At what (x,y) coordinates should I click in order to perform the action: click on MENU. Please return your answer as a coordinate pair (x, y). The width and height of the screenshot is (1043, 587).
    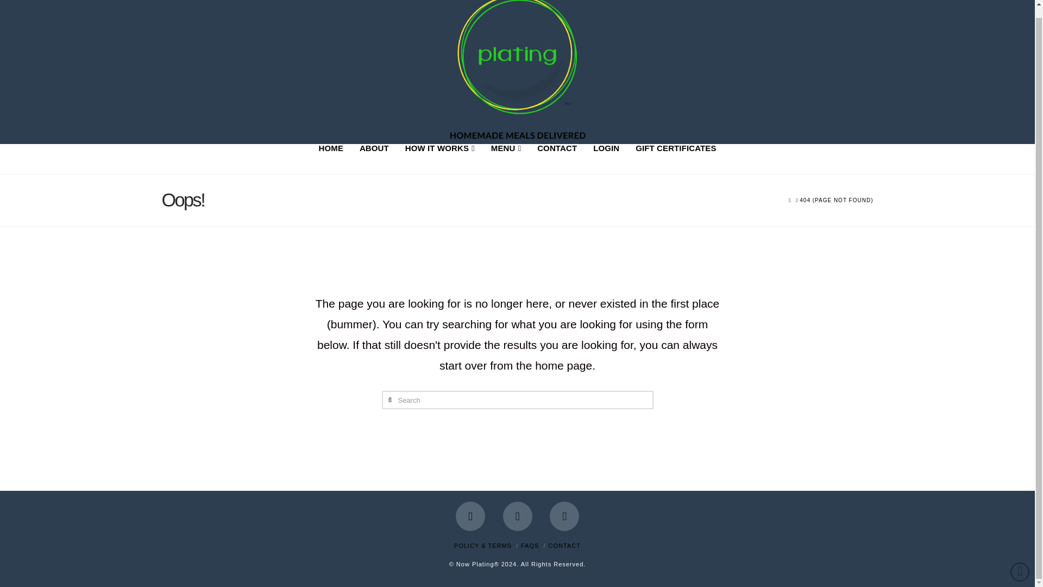
    Looking at the image, I should click on (505, 159).